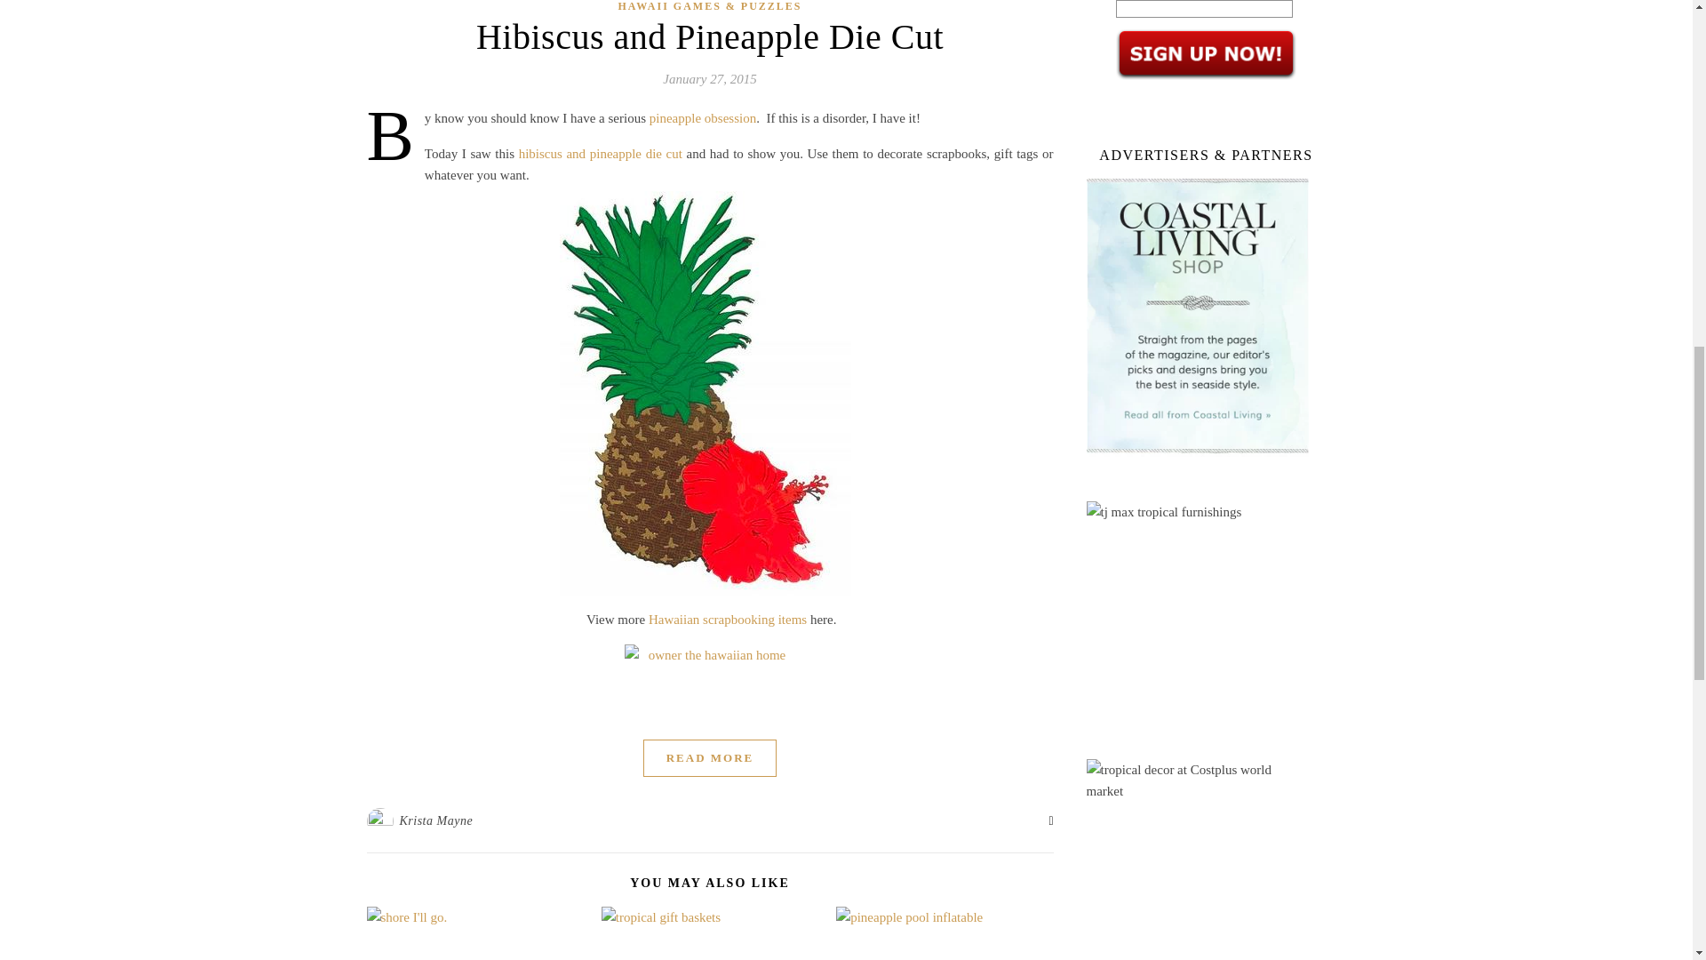 This screenshot has width=1706, height=960. Describe the element at coordinates (702, 118) in the screenshot. I see `pineapple obsession` at that location.